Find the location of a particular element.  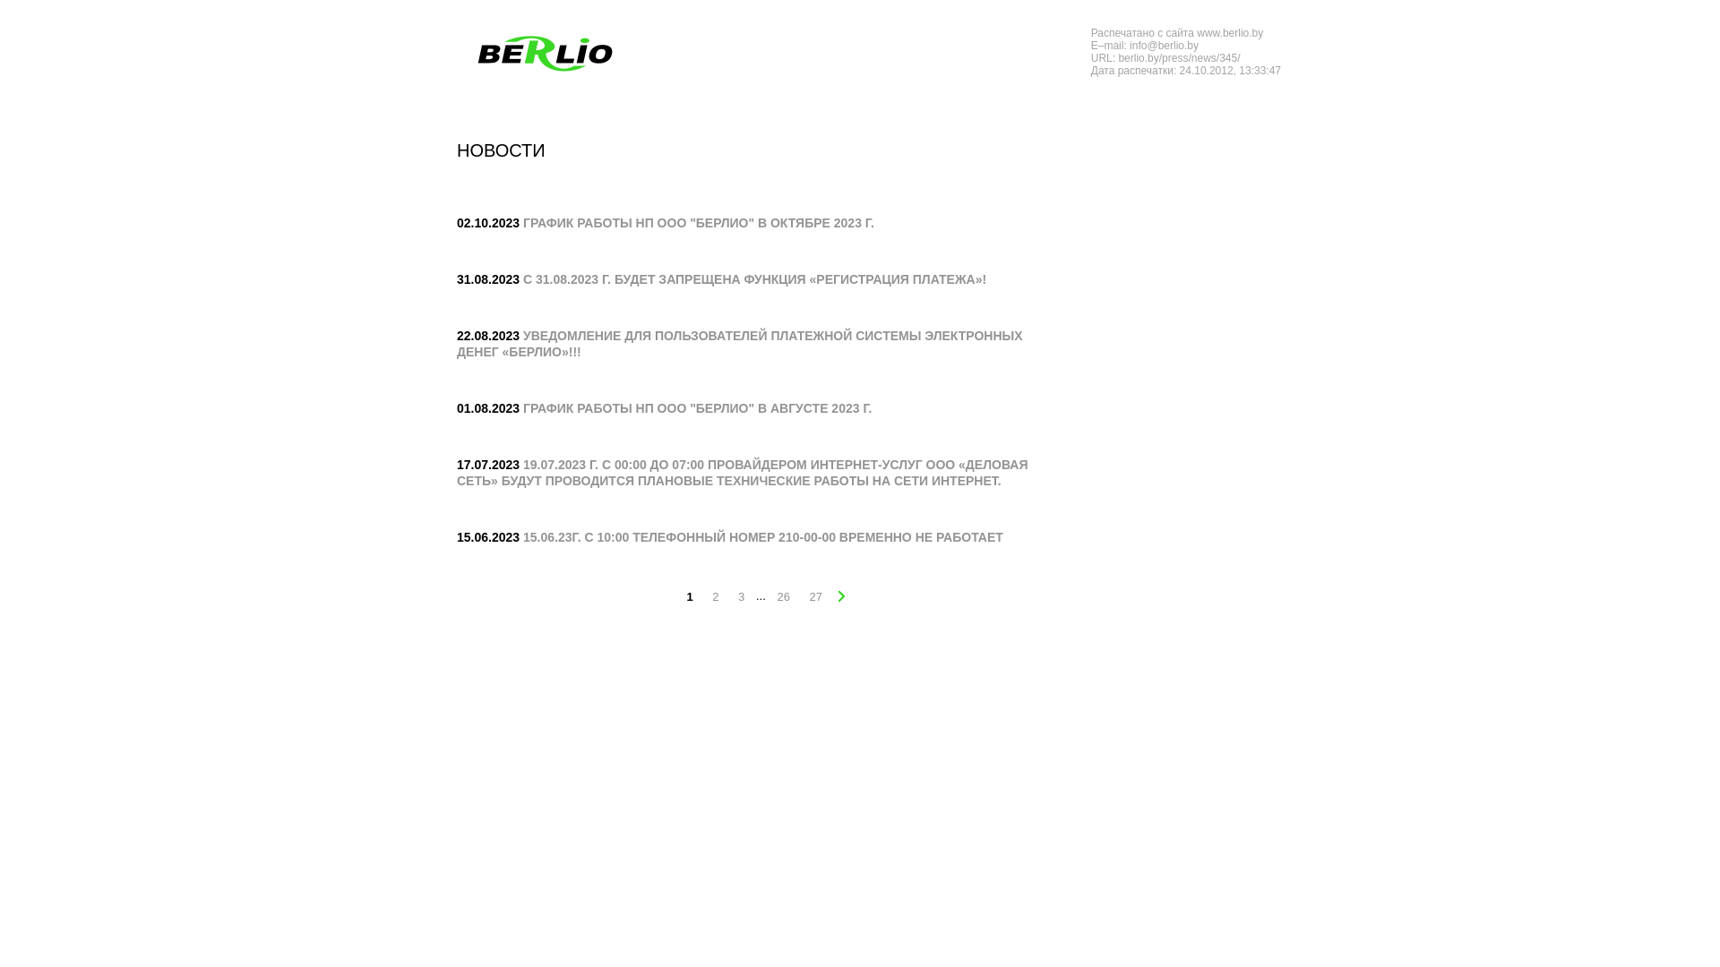

26 is located at coordinates (783, 597).